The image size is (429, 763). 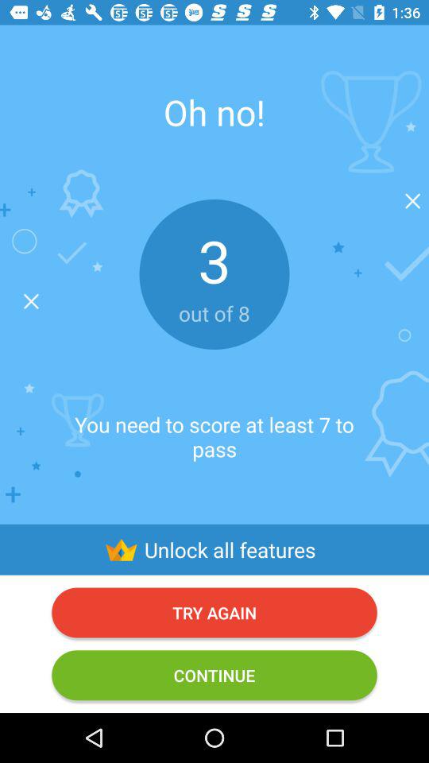 I want to click on scroll until try again, so click(x=214, y=612).